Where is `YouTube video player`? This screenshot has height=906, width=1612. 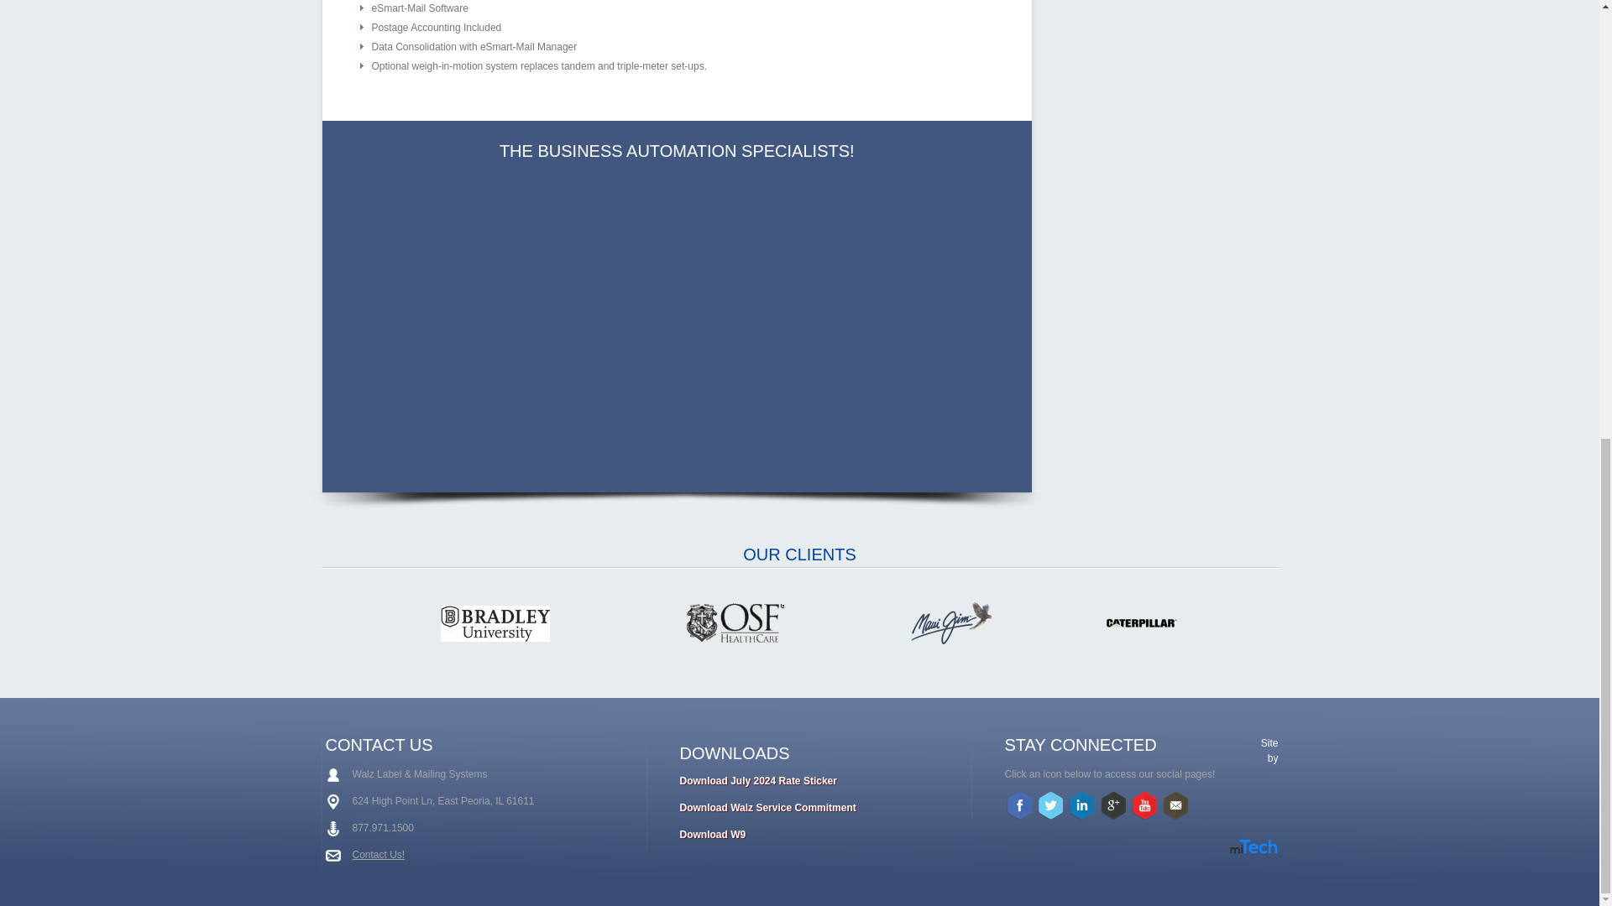
YouTube video player is located at coordinates (676, 320).